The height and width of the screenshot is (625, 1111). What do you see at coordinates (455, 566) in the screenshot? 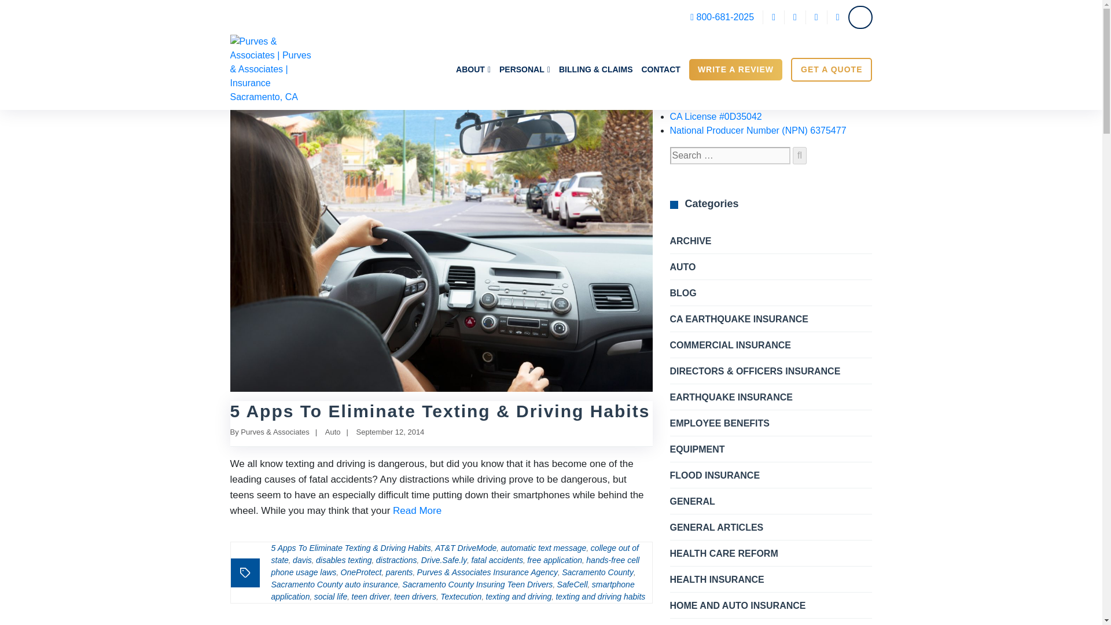
I see `hands-free cell phone usage laws` at bounding box center [455, 566].